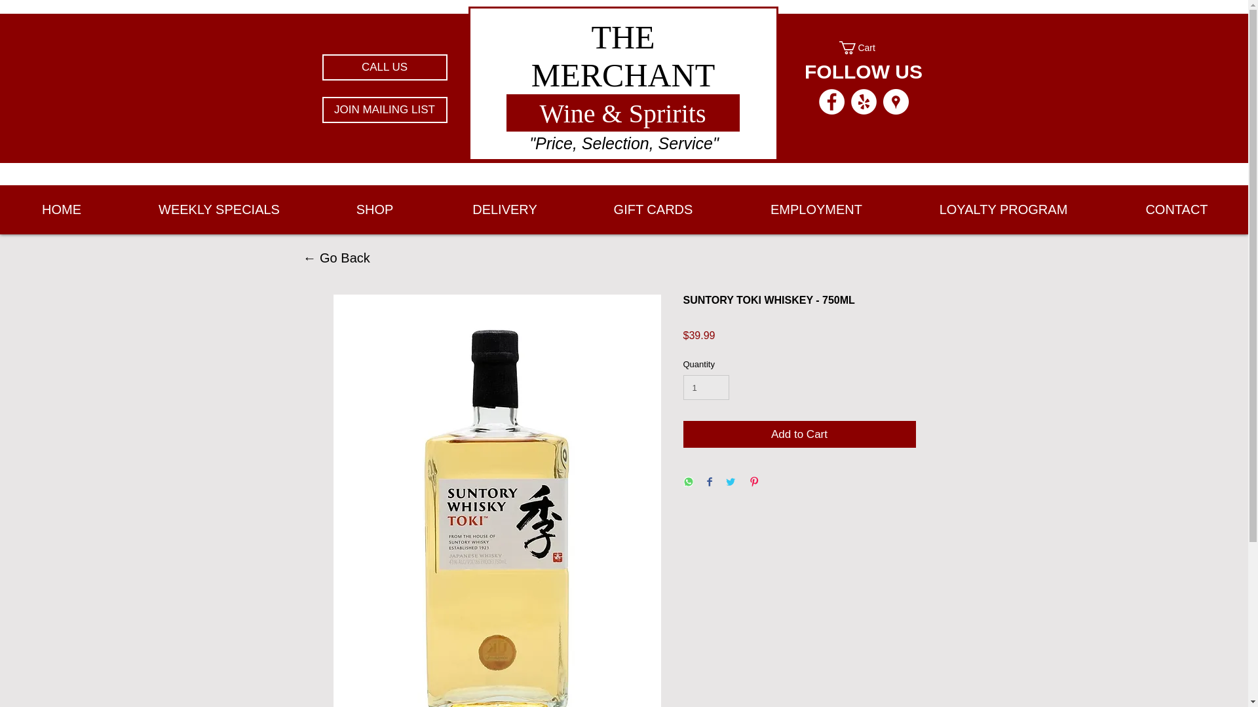 This screenshot has height=707, width=1258. Describe the element at coordinates (385, 67) in the screenshot. I see `CALL US` at that location.